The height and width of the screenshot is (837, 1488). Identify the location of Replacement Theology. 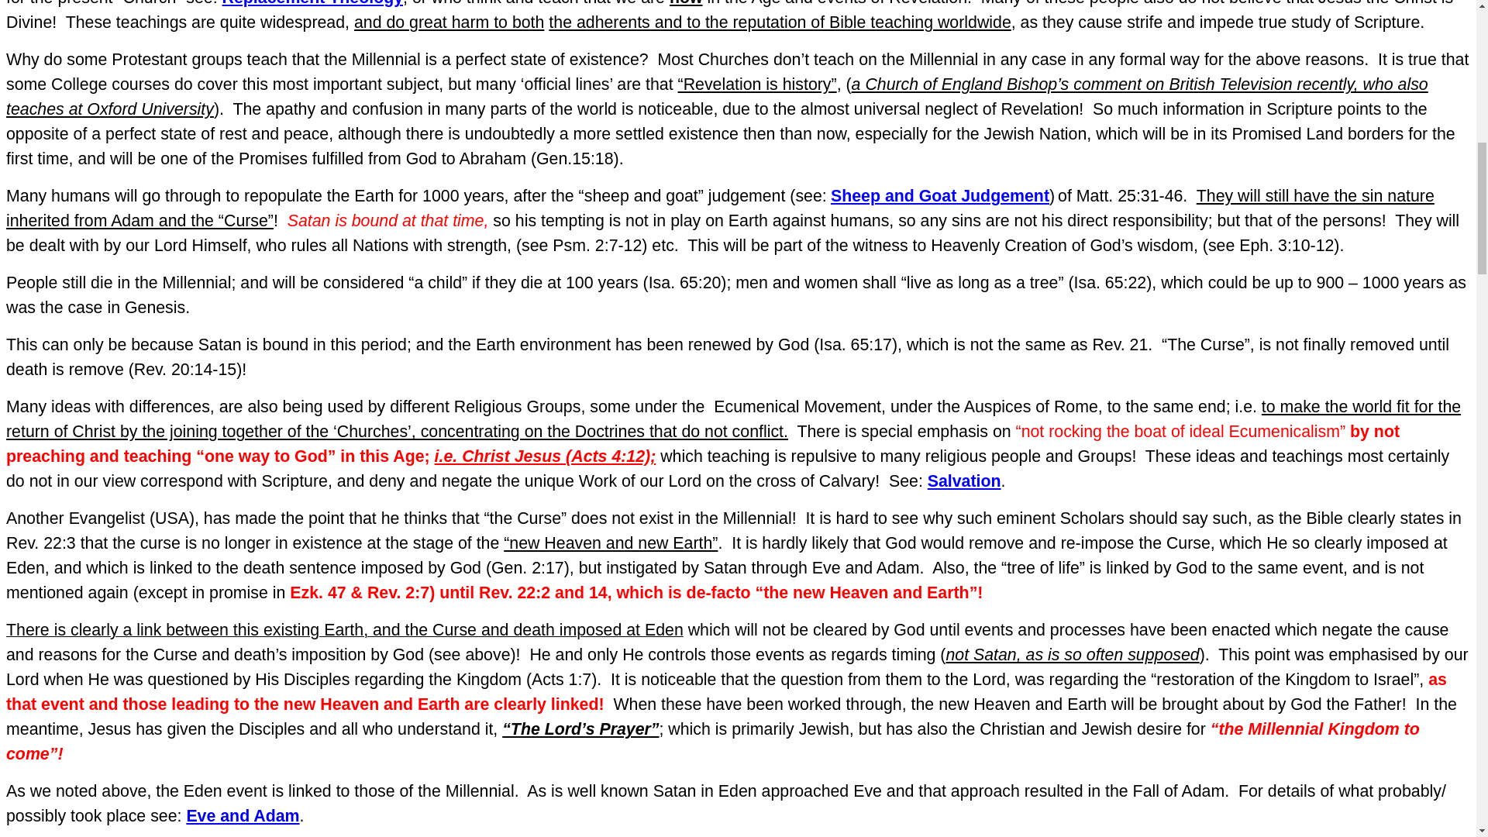
(312, 3).